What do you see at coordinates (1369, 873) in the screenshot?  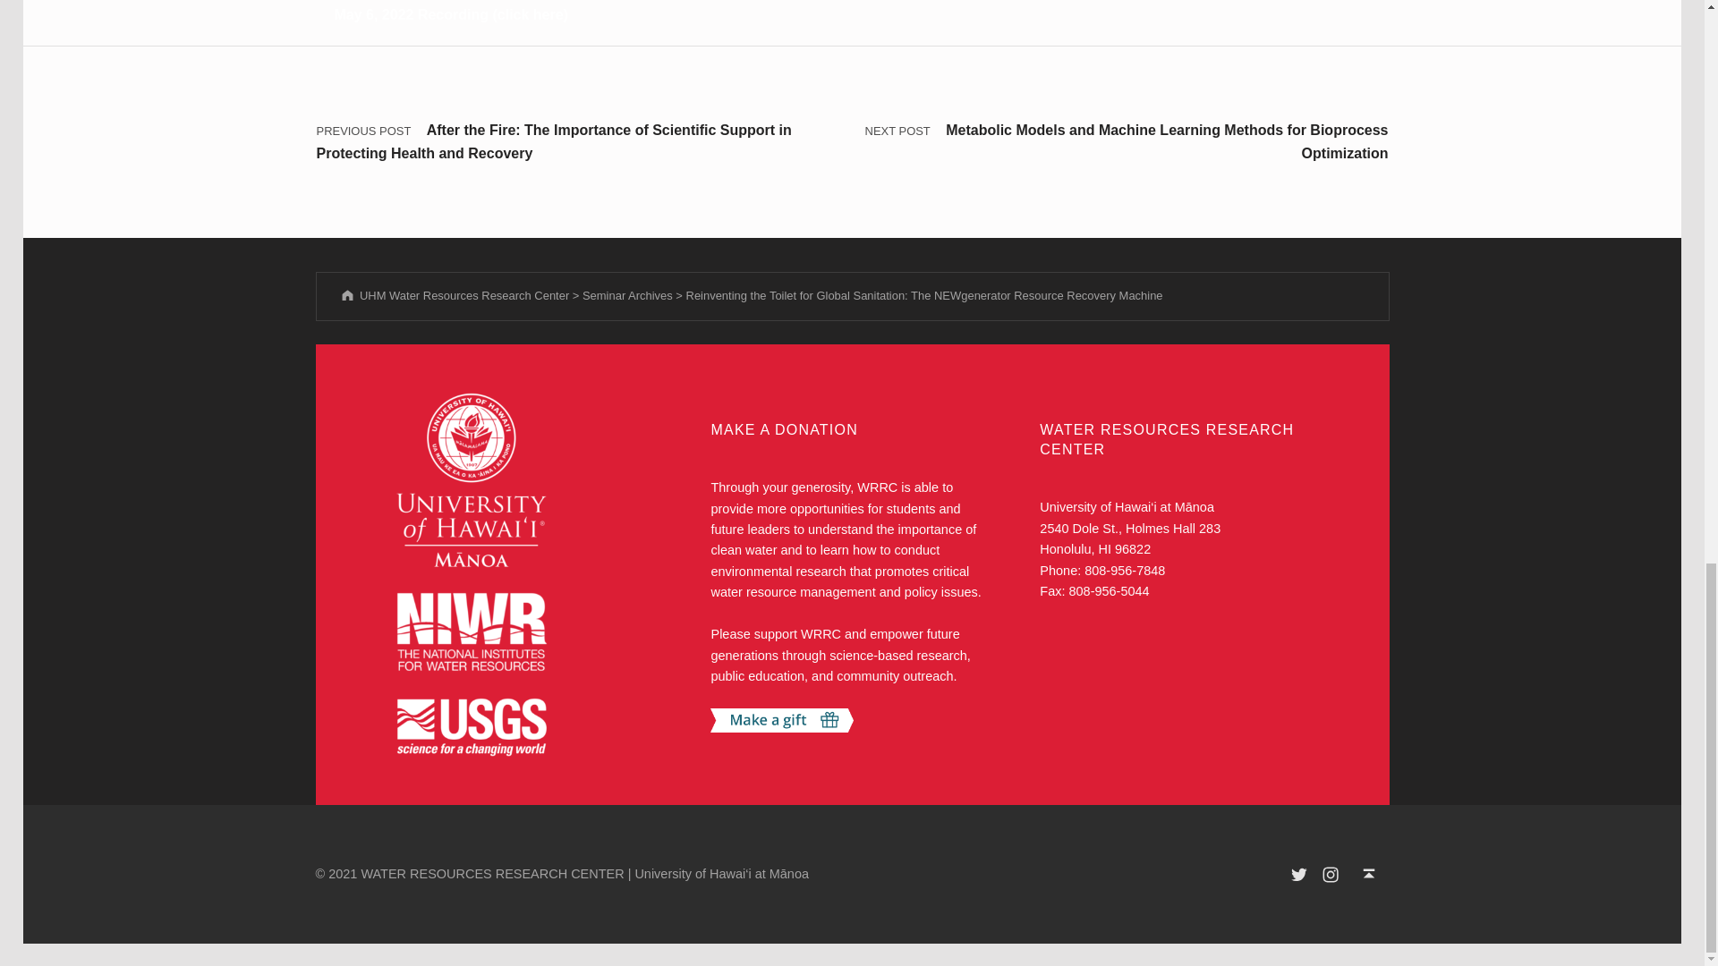 I see `Back to top` at bounding box center [1369, 873].